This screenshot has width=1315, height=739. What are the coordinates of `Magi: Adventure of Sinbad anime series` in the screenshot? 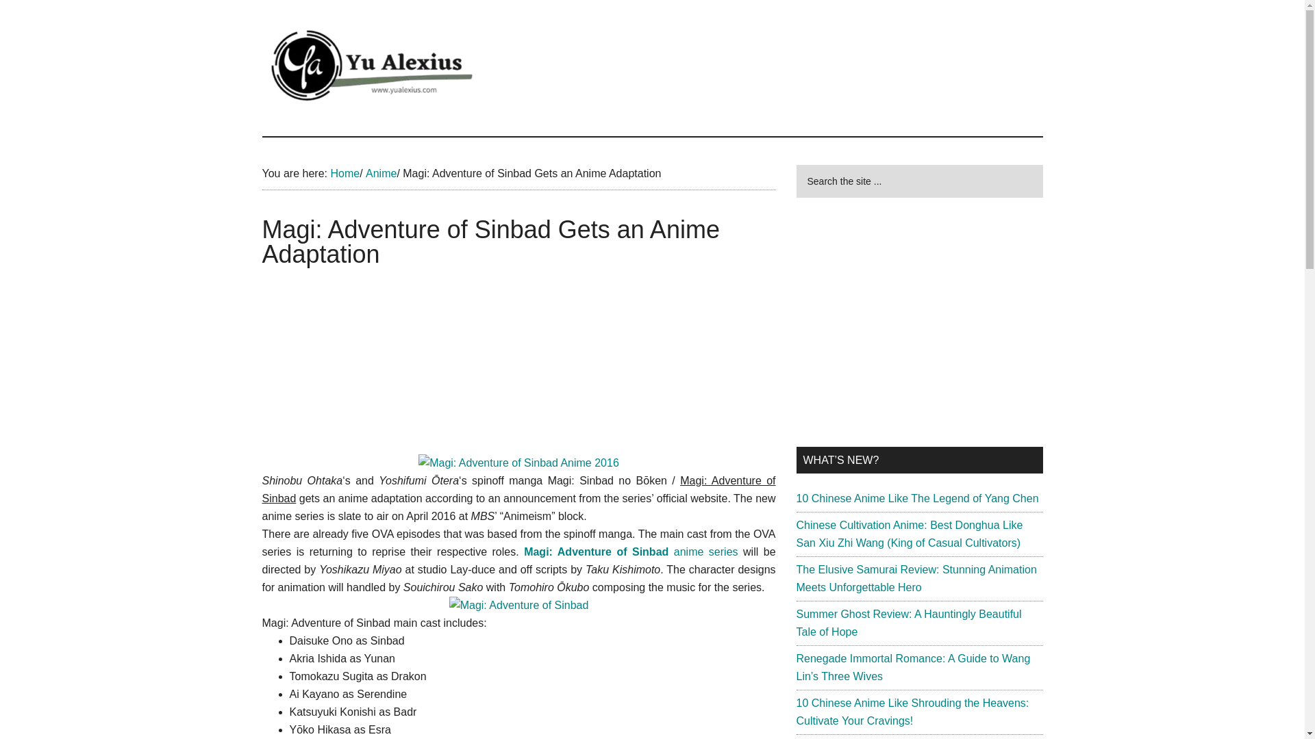 It's located at (633, 552).